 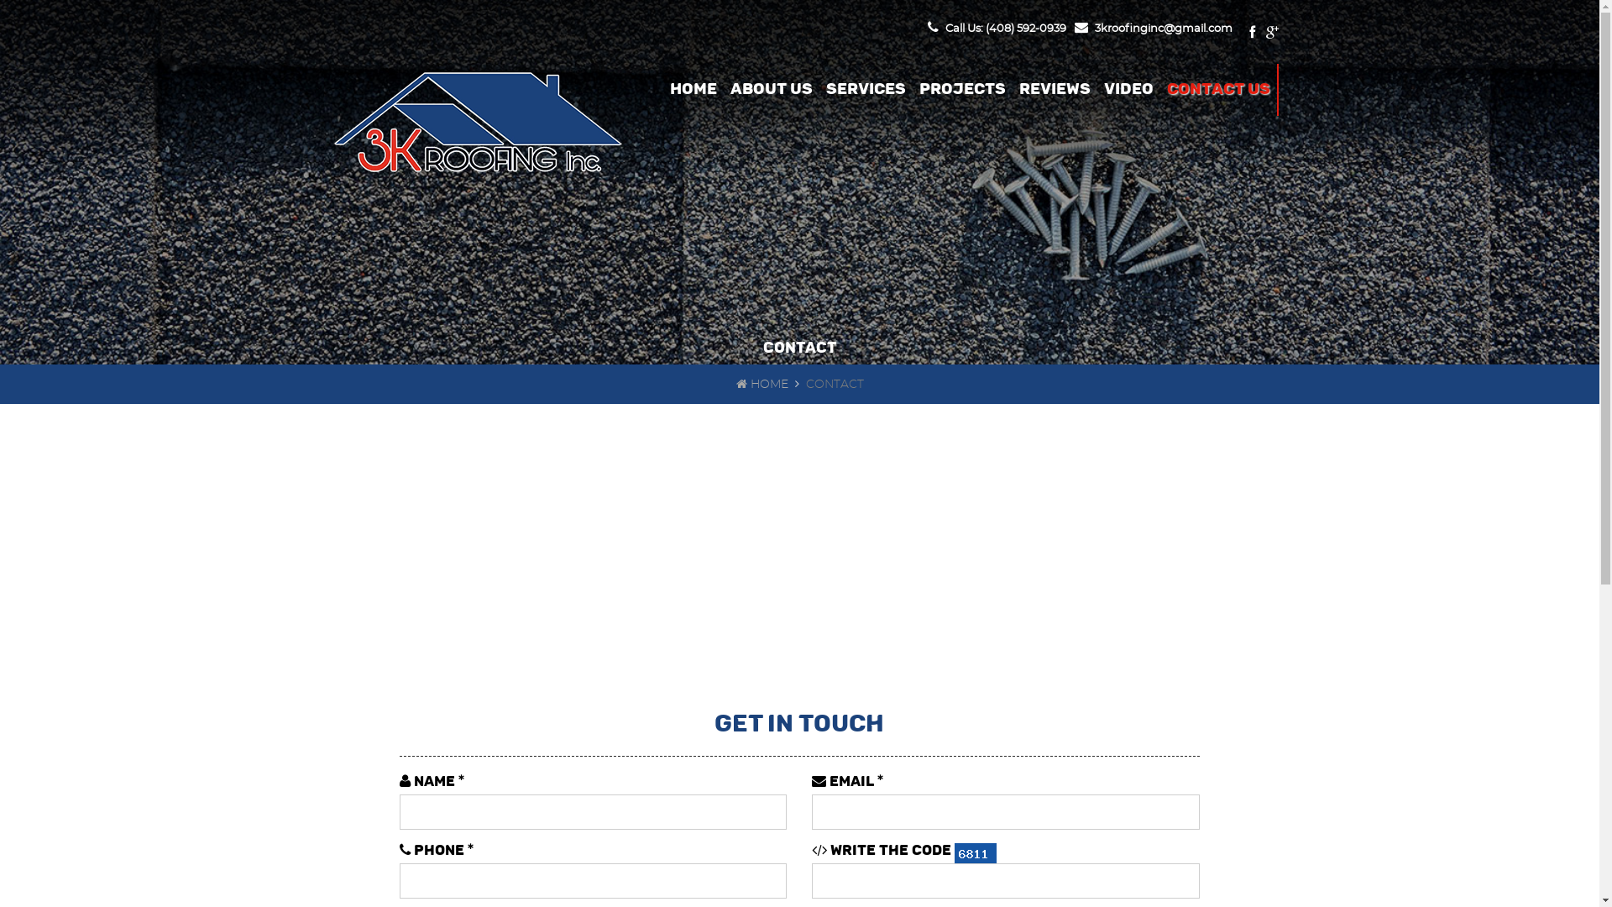 I want to click on PROJECTS, so click(x=962, y=90).